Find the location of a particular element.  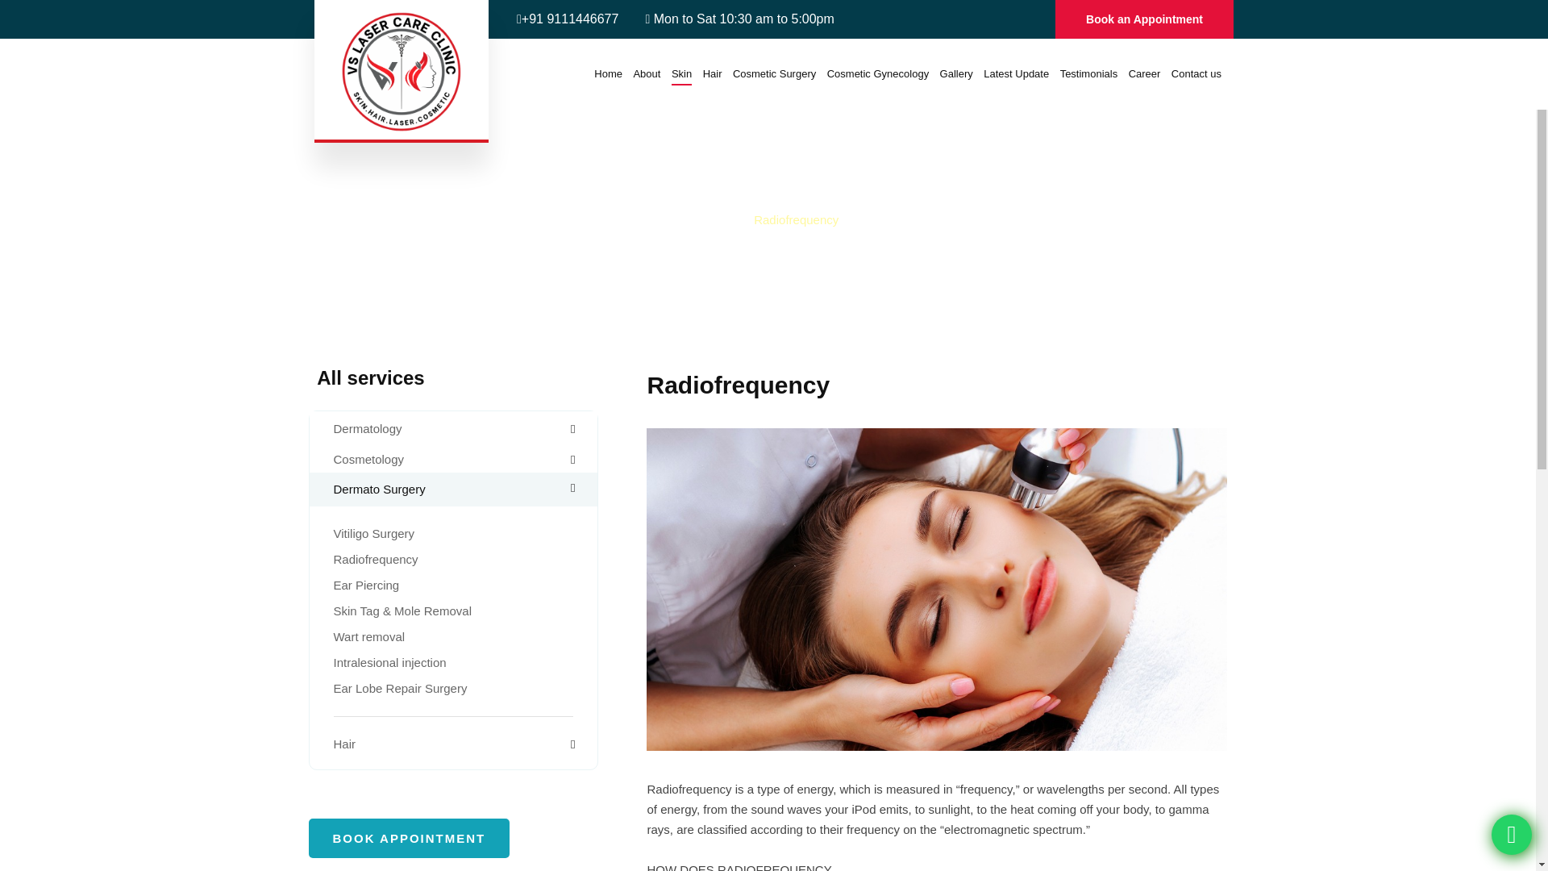

Cosmetic Surgery is located at coordinates (774, 73).